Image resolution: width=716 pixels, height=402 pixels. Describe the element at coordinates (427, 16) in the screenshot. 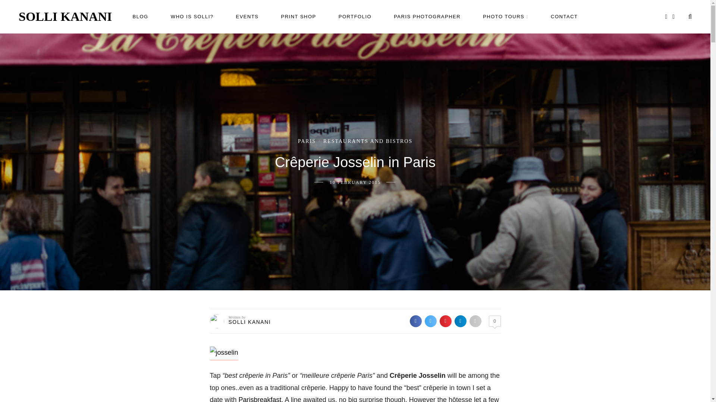

I see `PARIS PHOTOGRAPHER` at that location.